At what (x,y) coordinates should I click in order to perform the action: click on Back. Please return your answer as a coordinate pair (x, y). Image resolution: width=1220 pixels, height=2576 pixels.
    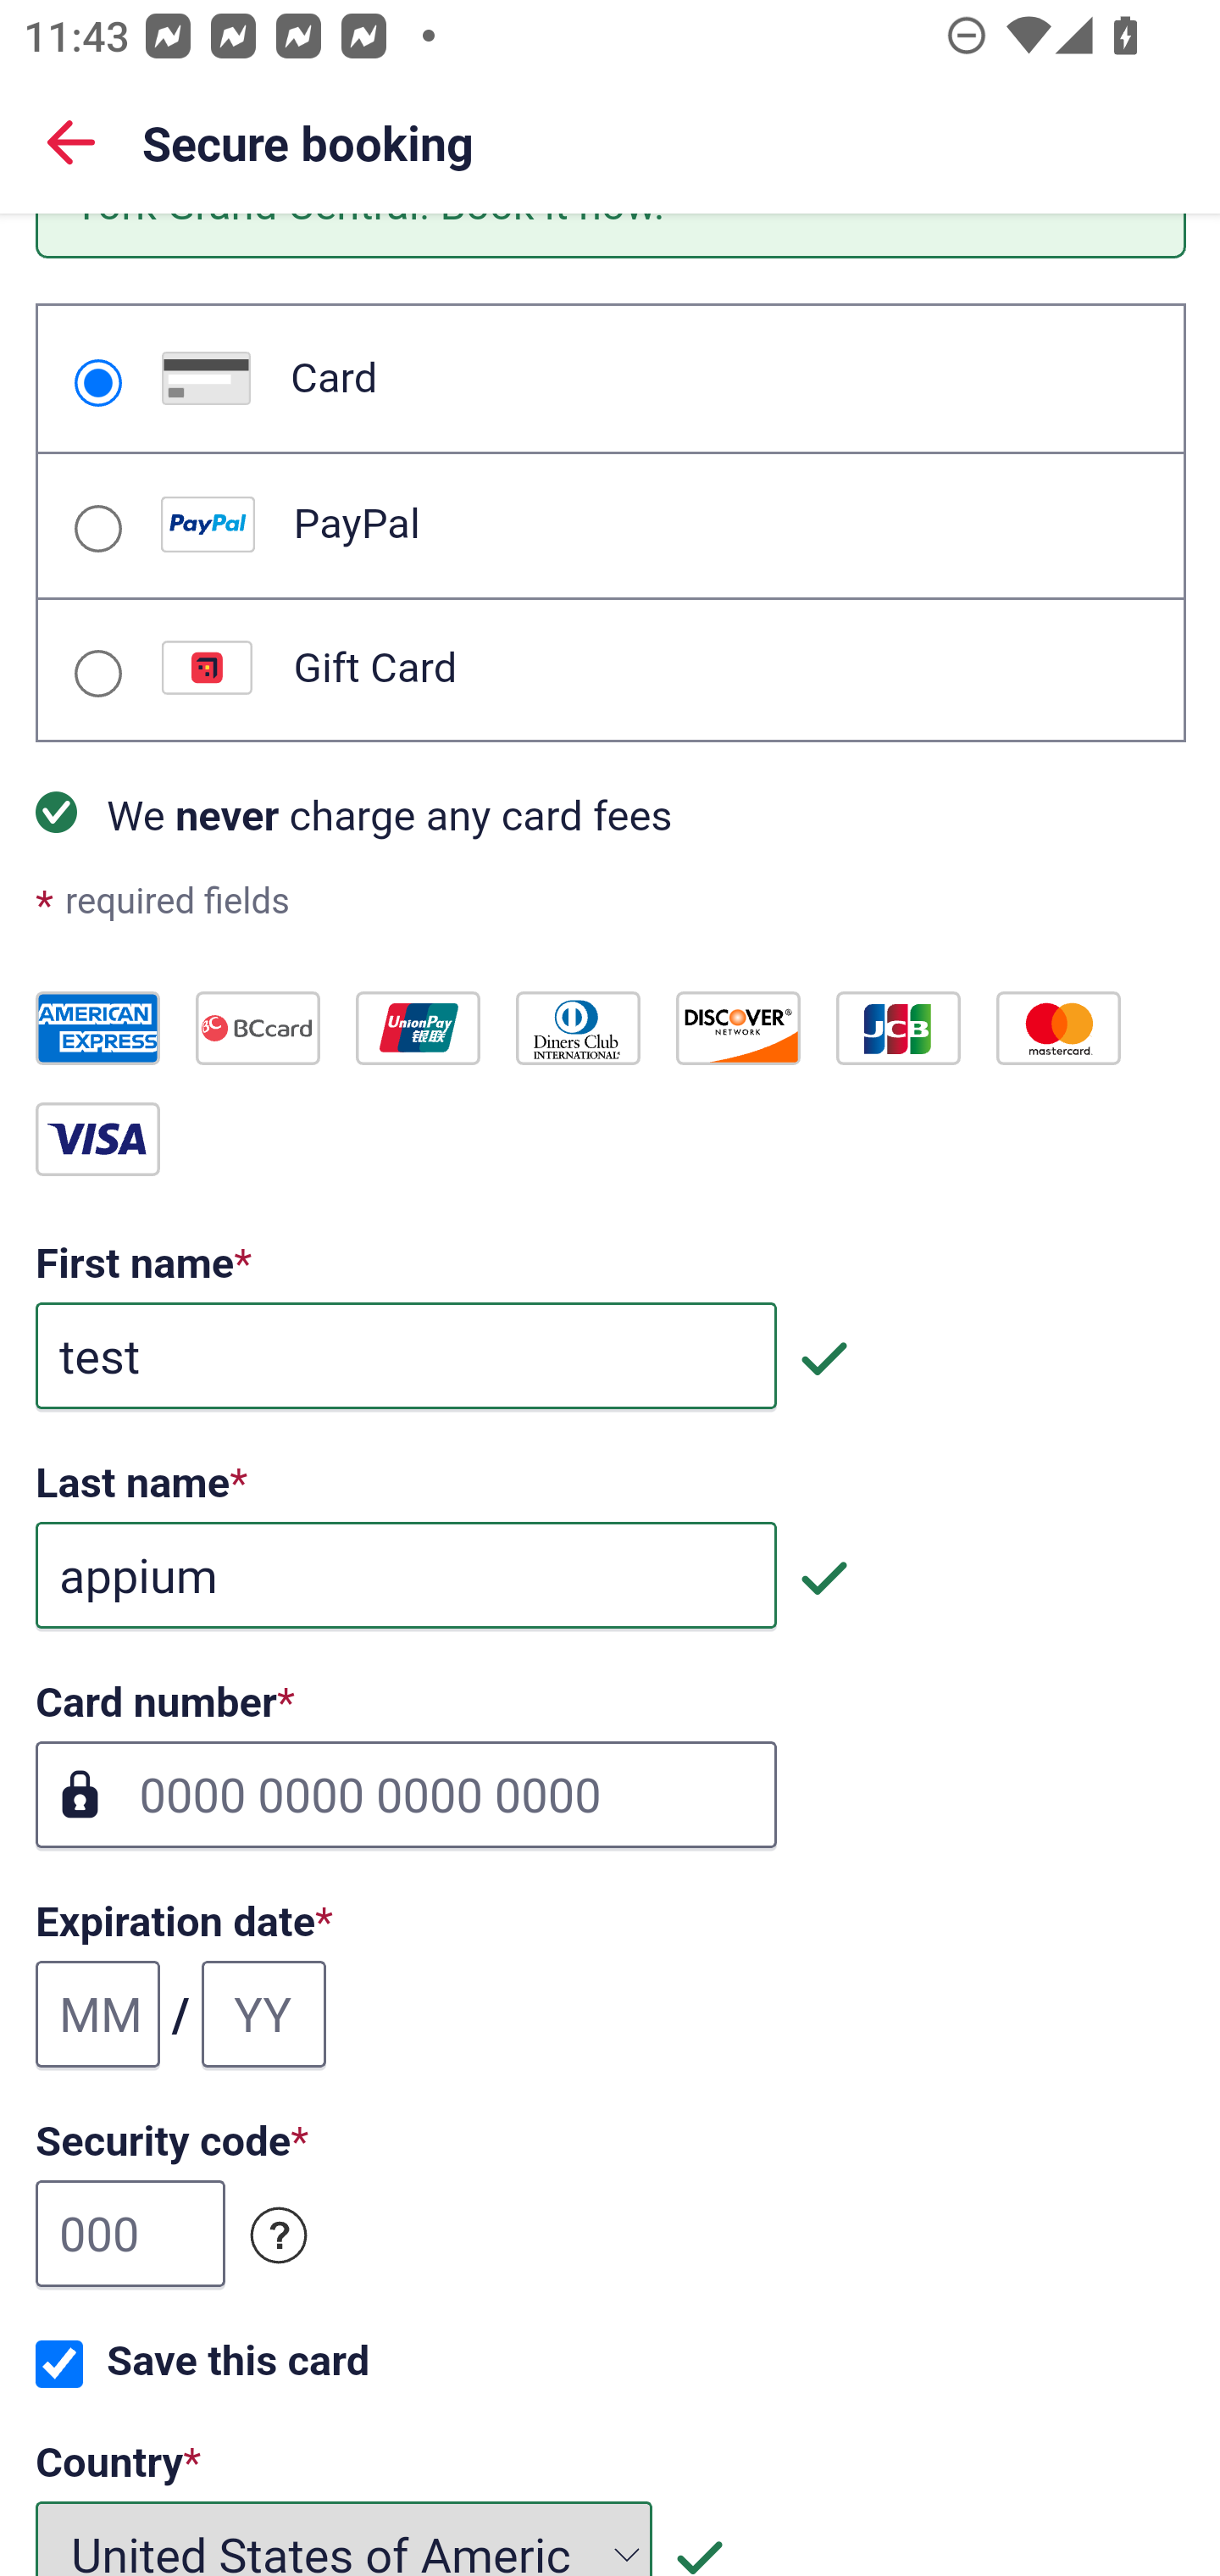
    Looking at the image, I should click on (71, 141).